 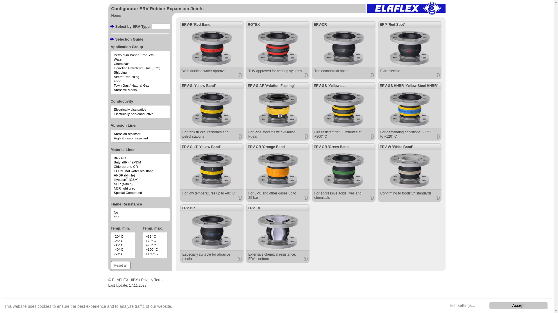 I want to click on Abrasive Media, so click(x=140, y=90).